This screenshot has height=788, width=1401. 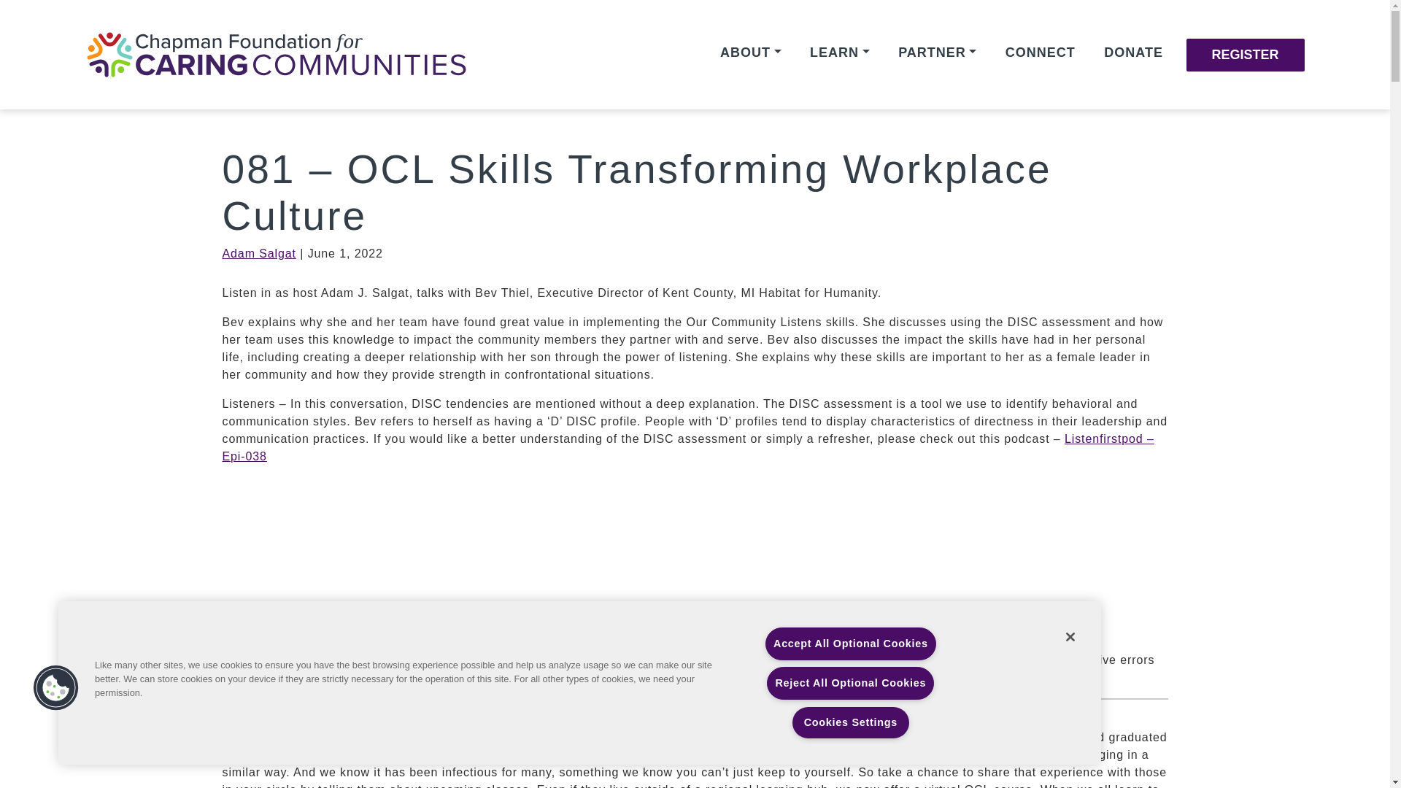 What do you see at coordinates (1133, 52) in the screenshot?
I see `DONATE` at bounding box center [1133, 52].